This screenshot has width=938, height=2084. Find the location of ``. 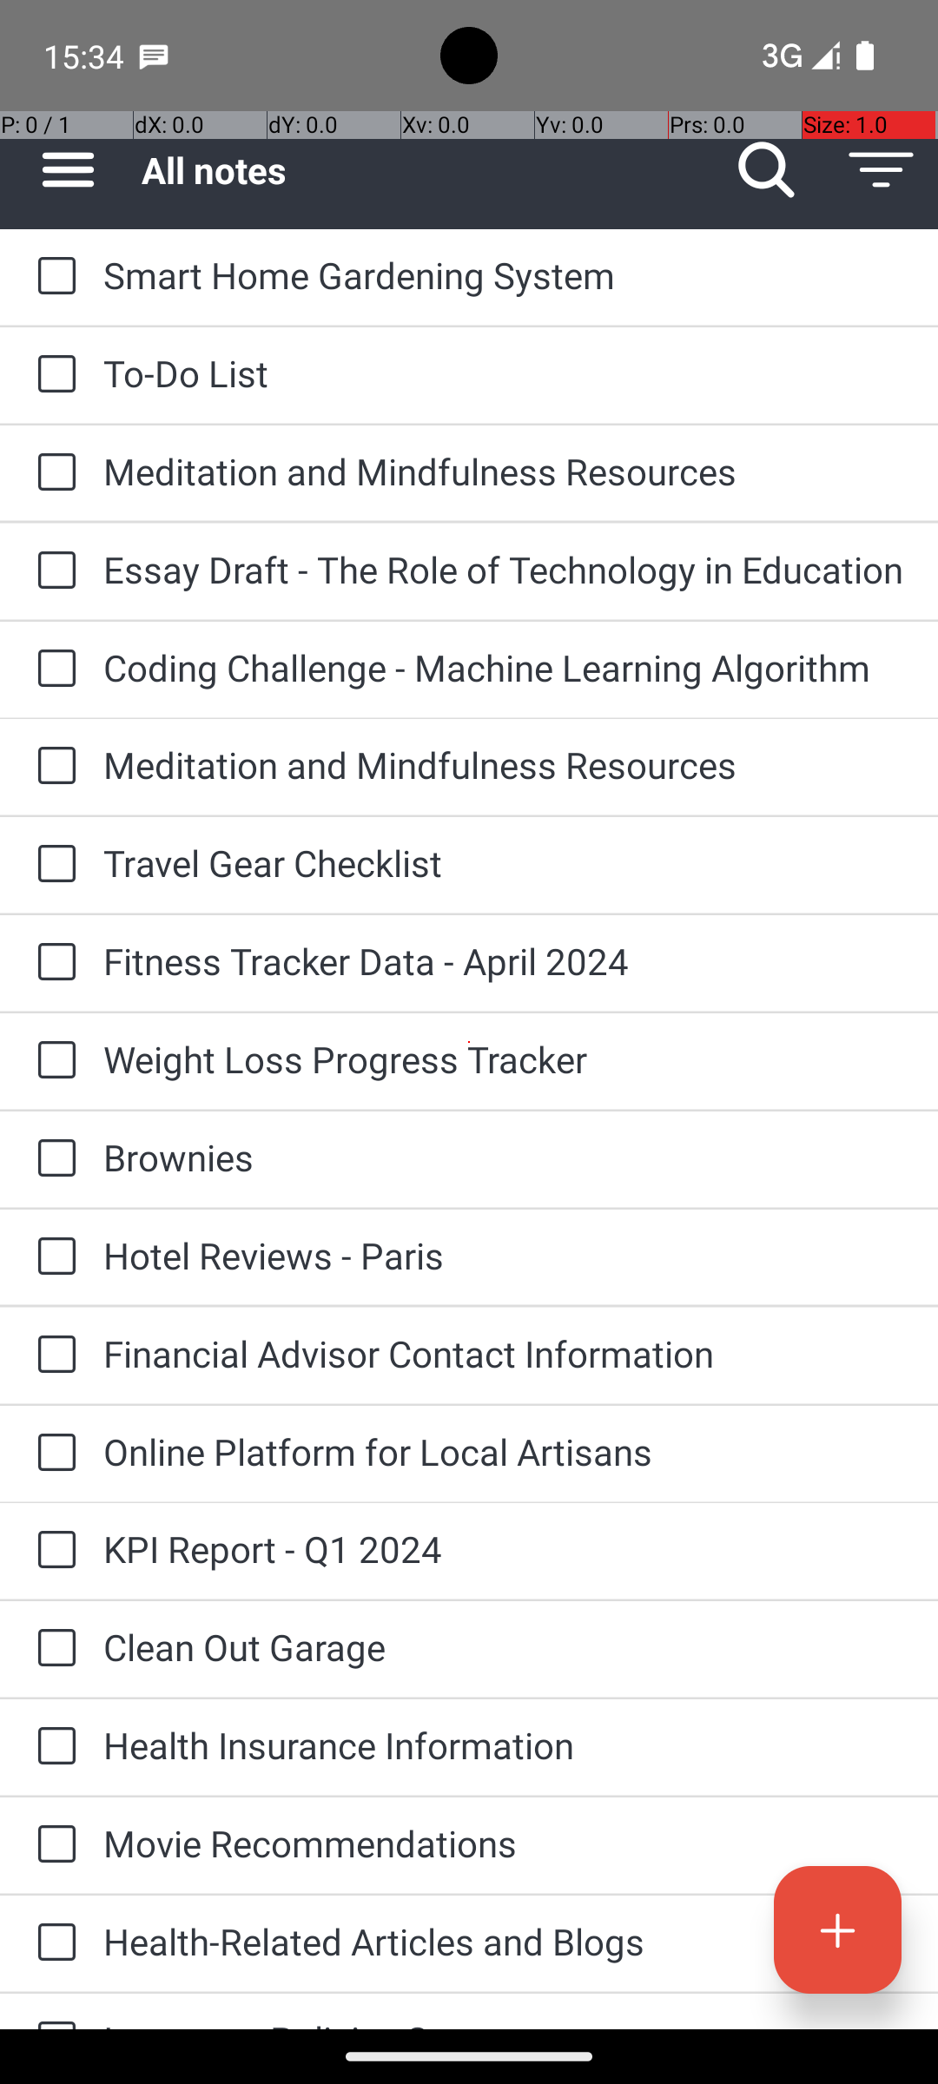

 is located at coordinates (881, 170).